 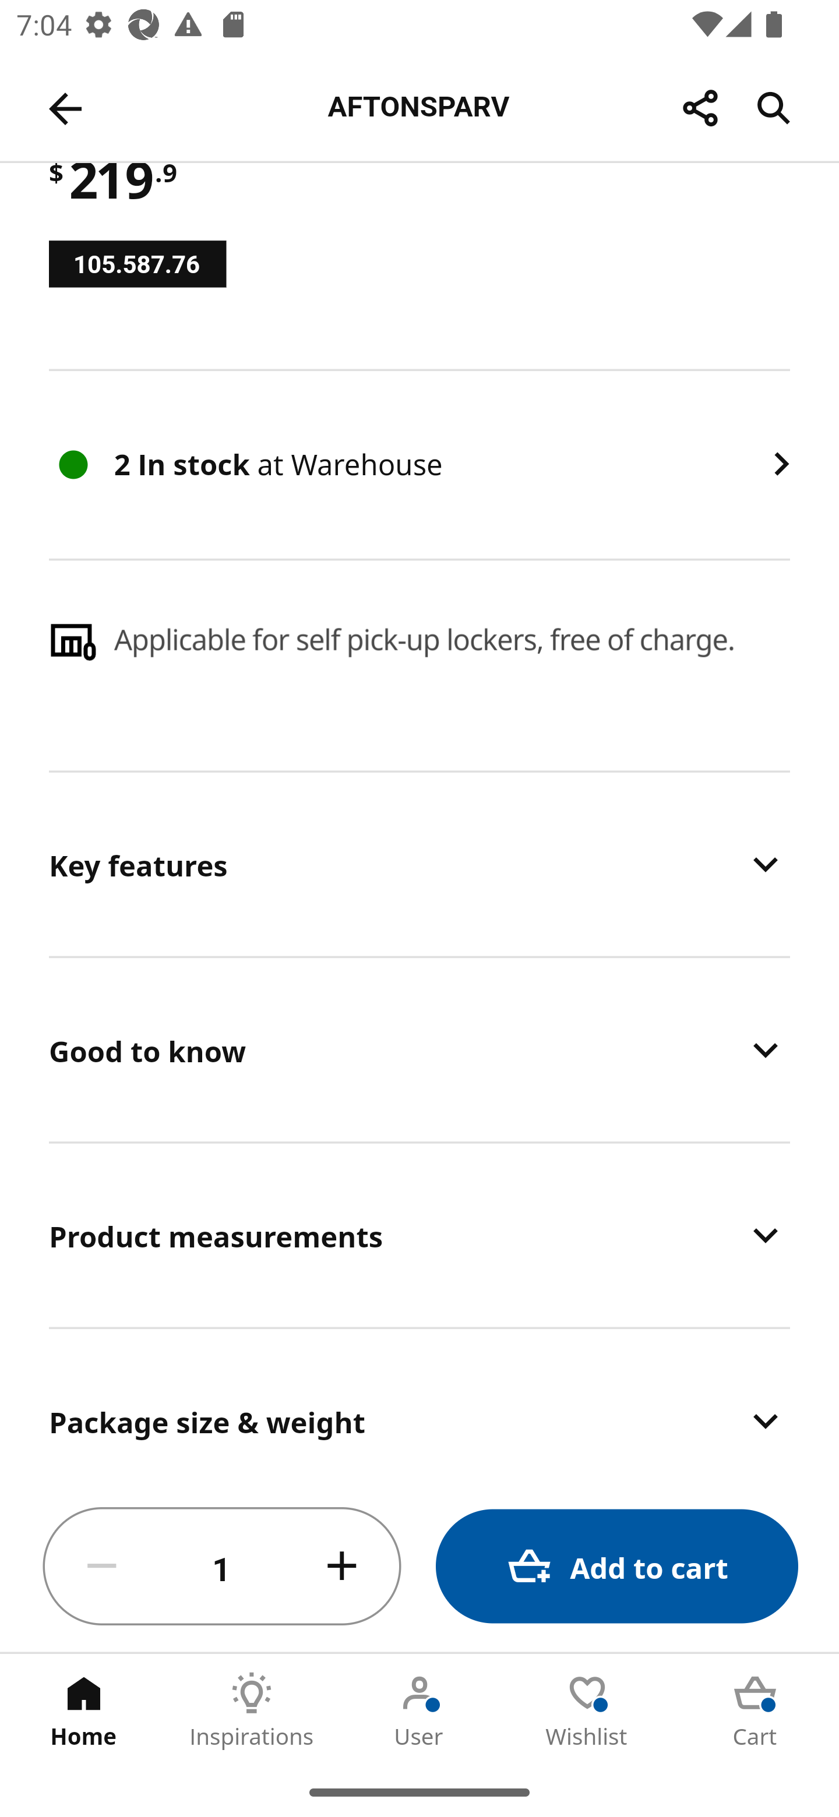 What do you see at coordinates (419, 1235) in the screenshot?
I see `Product measurements` at bounding box center [419, 1235].